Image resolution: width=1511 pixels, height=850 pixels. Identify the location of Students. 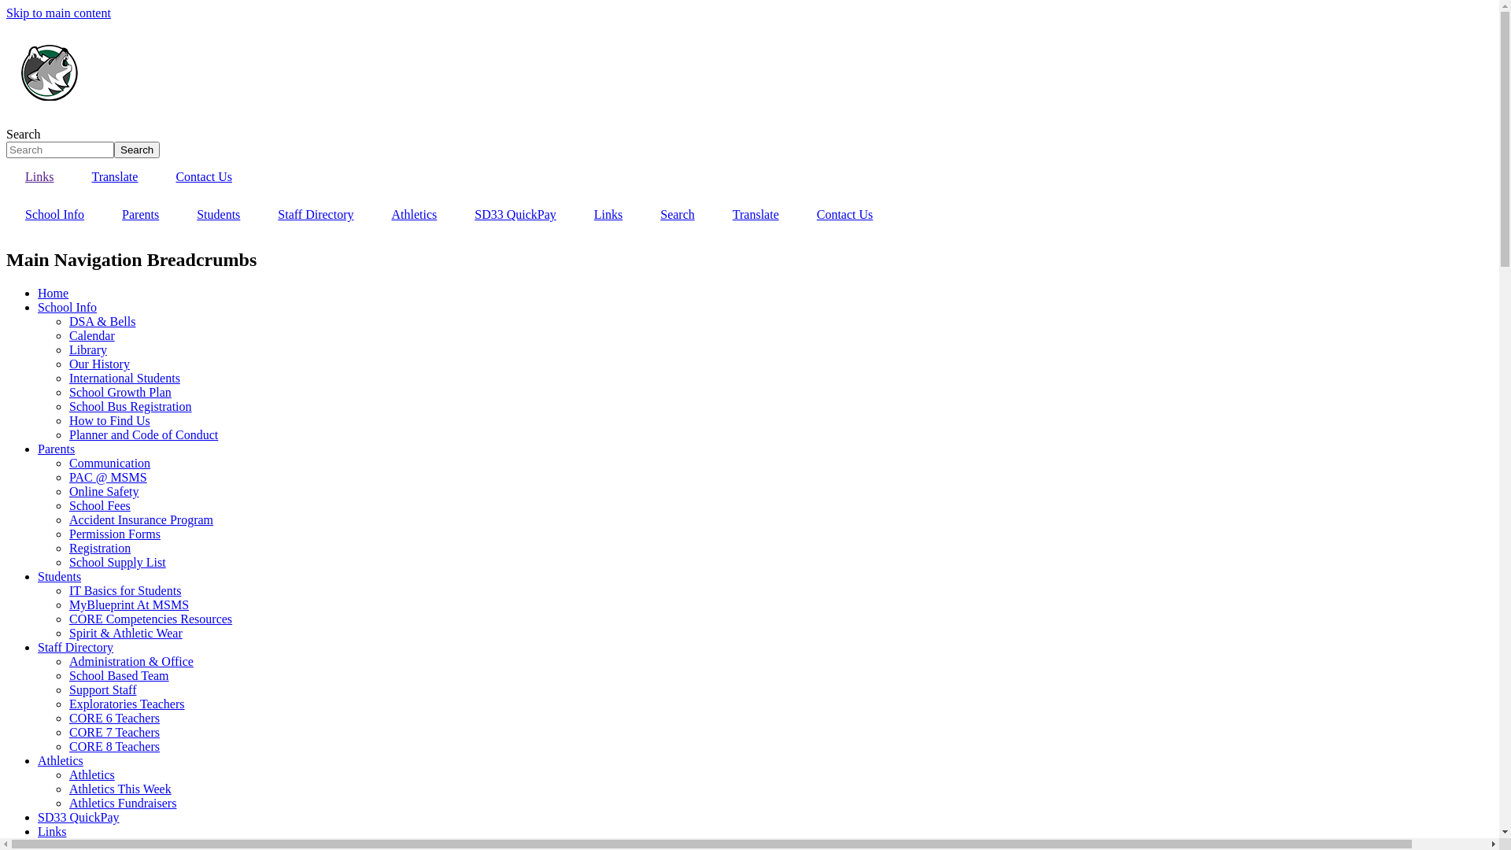
(60, 576).